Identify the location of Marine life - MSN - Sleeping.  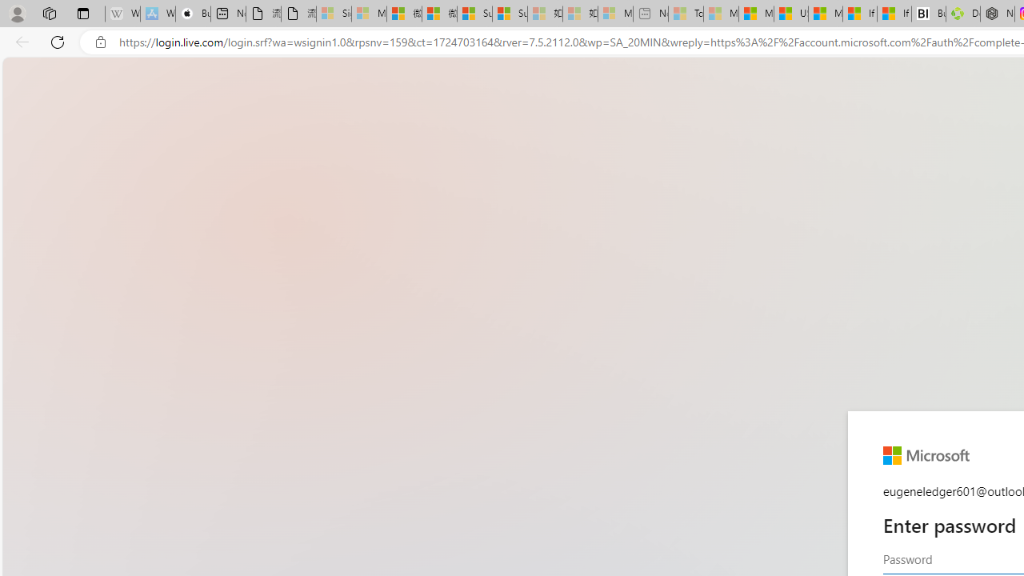
(720, 14).